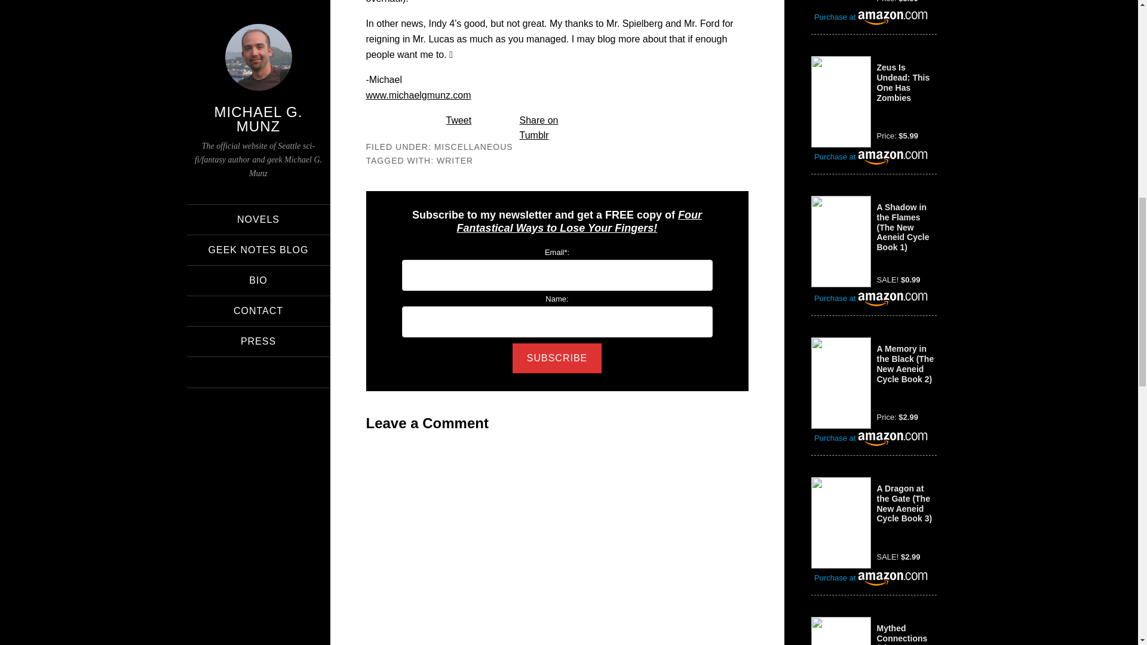 Image resolution: width=1147 pixels, height=645 pixels. I want to click on MISCELLANEOUS, so click(473, 146).